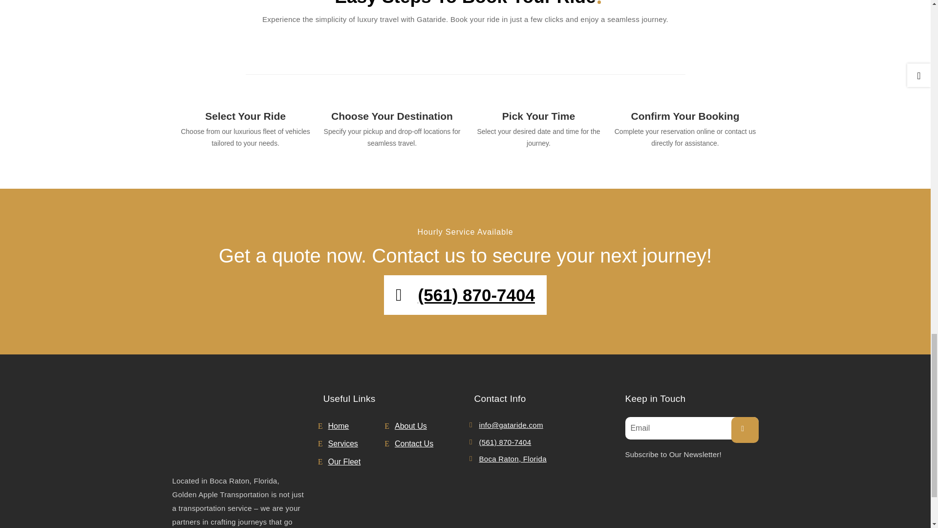  I want to click on Home, so click(357, 426).